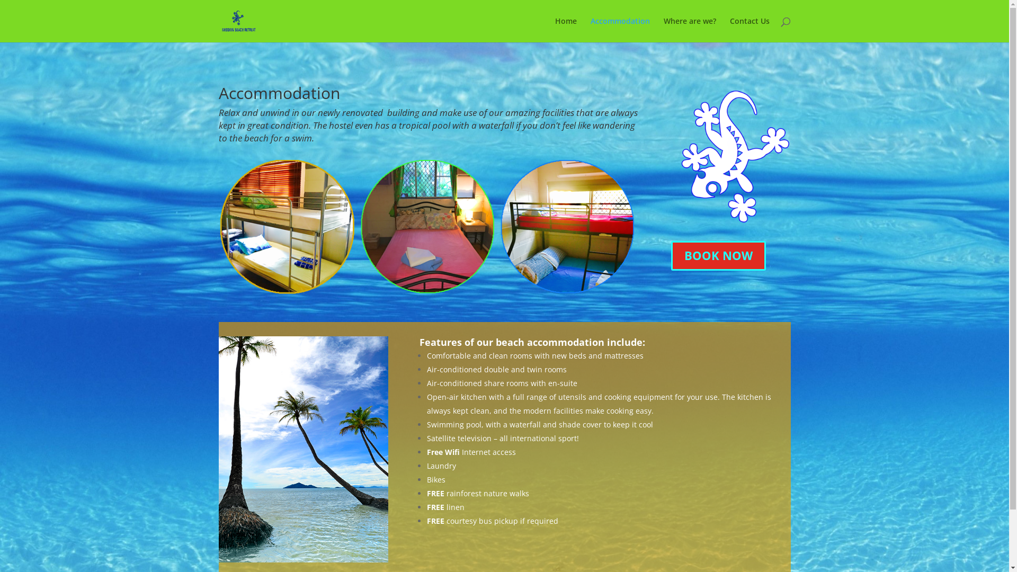  Describe the element at coordinates (620, 30) in the screenshot. I see `Accommodation` at that location.